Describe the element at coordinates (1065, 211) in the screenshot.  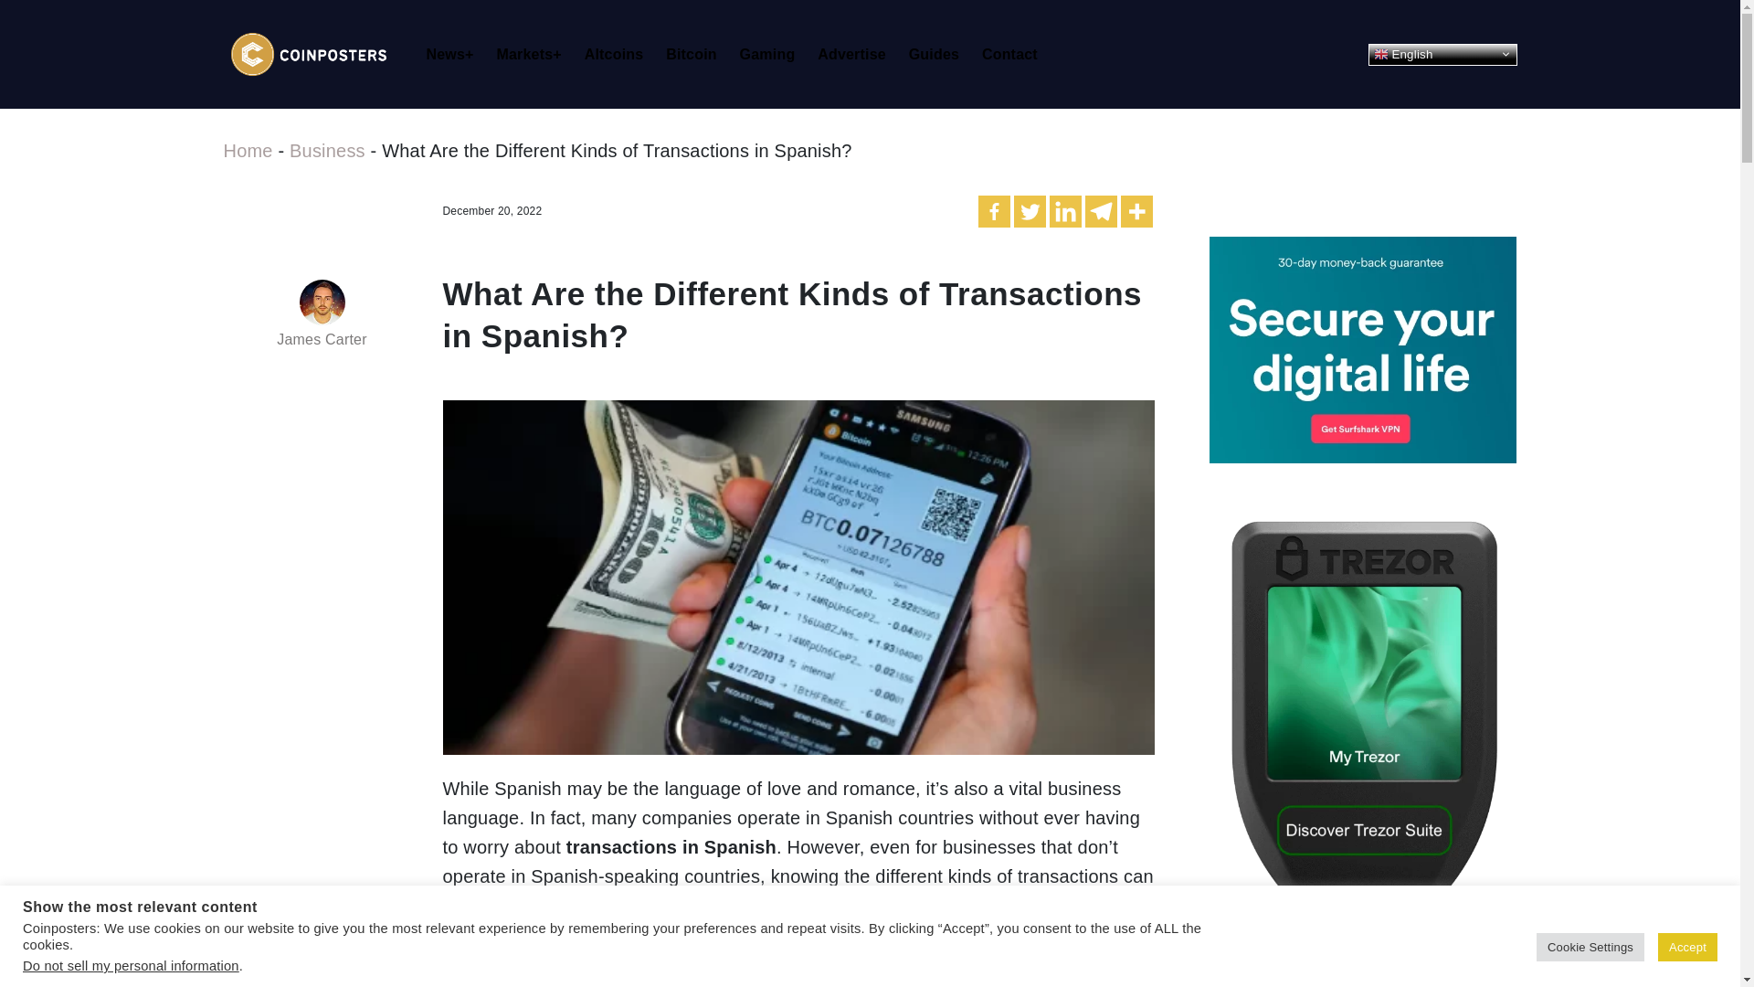
I see `Linkedin` at that location.